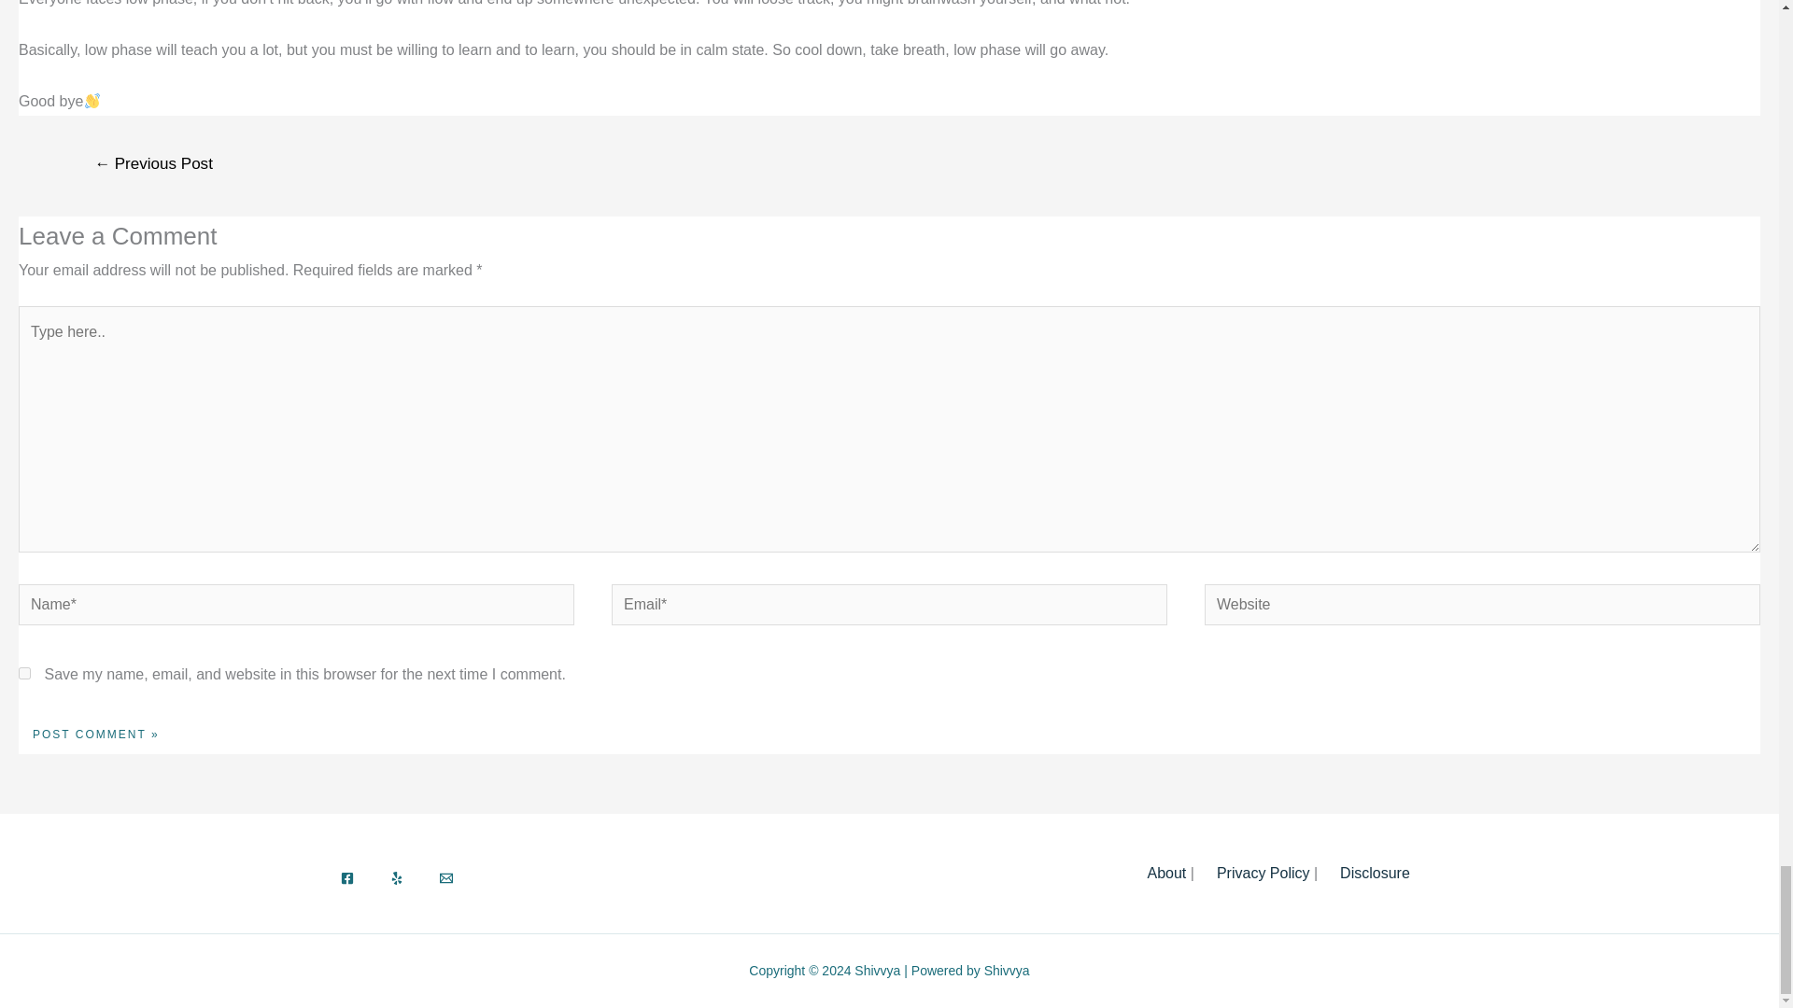 The image size is (1793, 1008). What do you see at coordinates (24, 672) in the screenshot?
I see `yes` at bounding box center [24, 672].